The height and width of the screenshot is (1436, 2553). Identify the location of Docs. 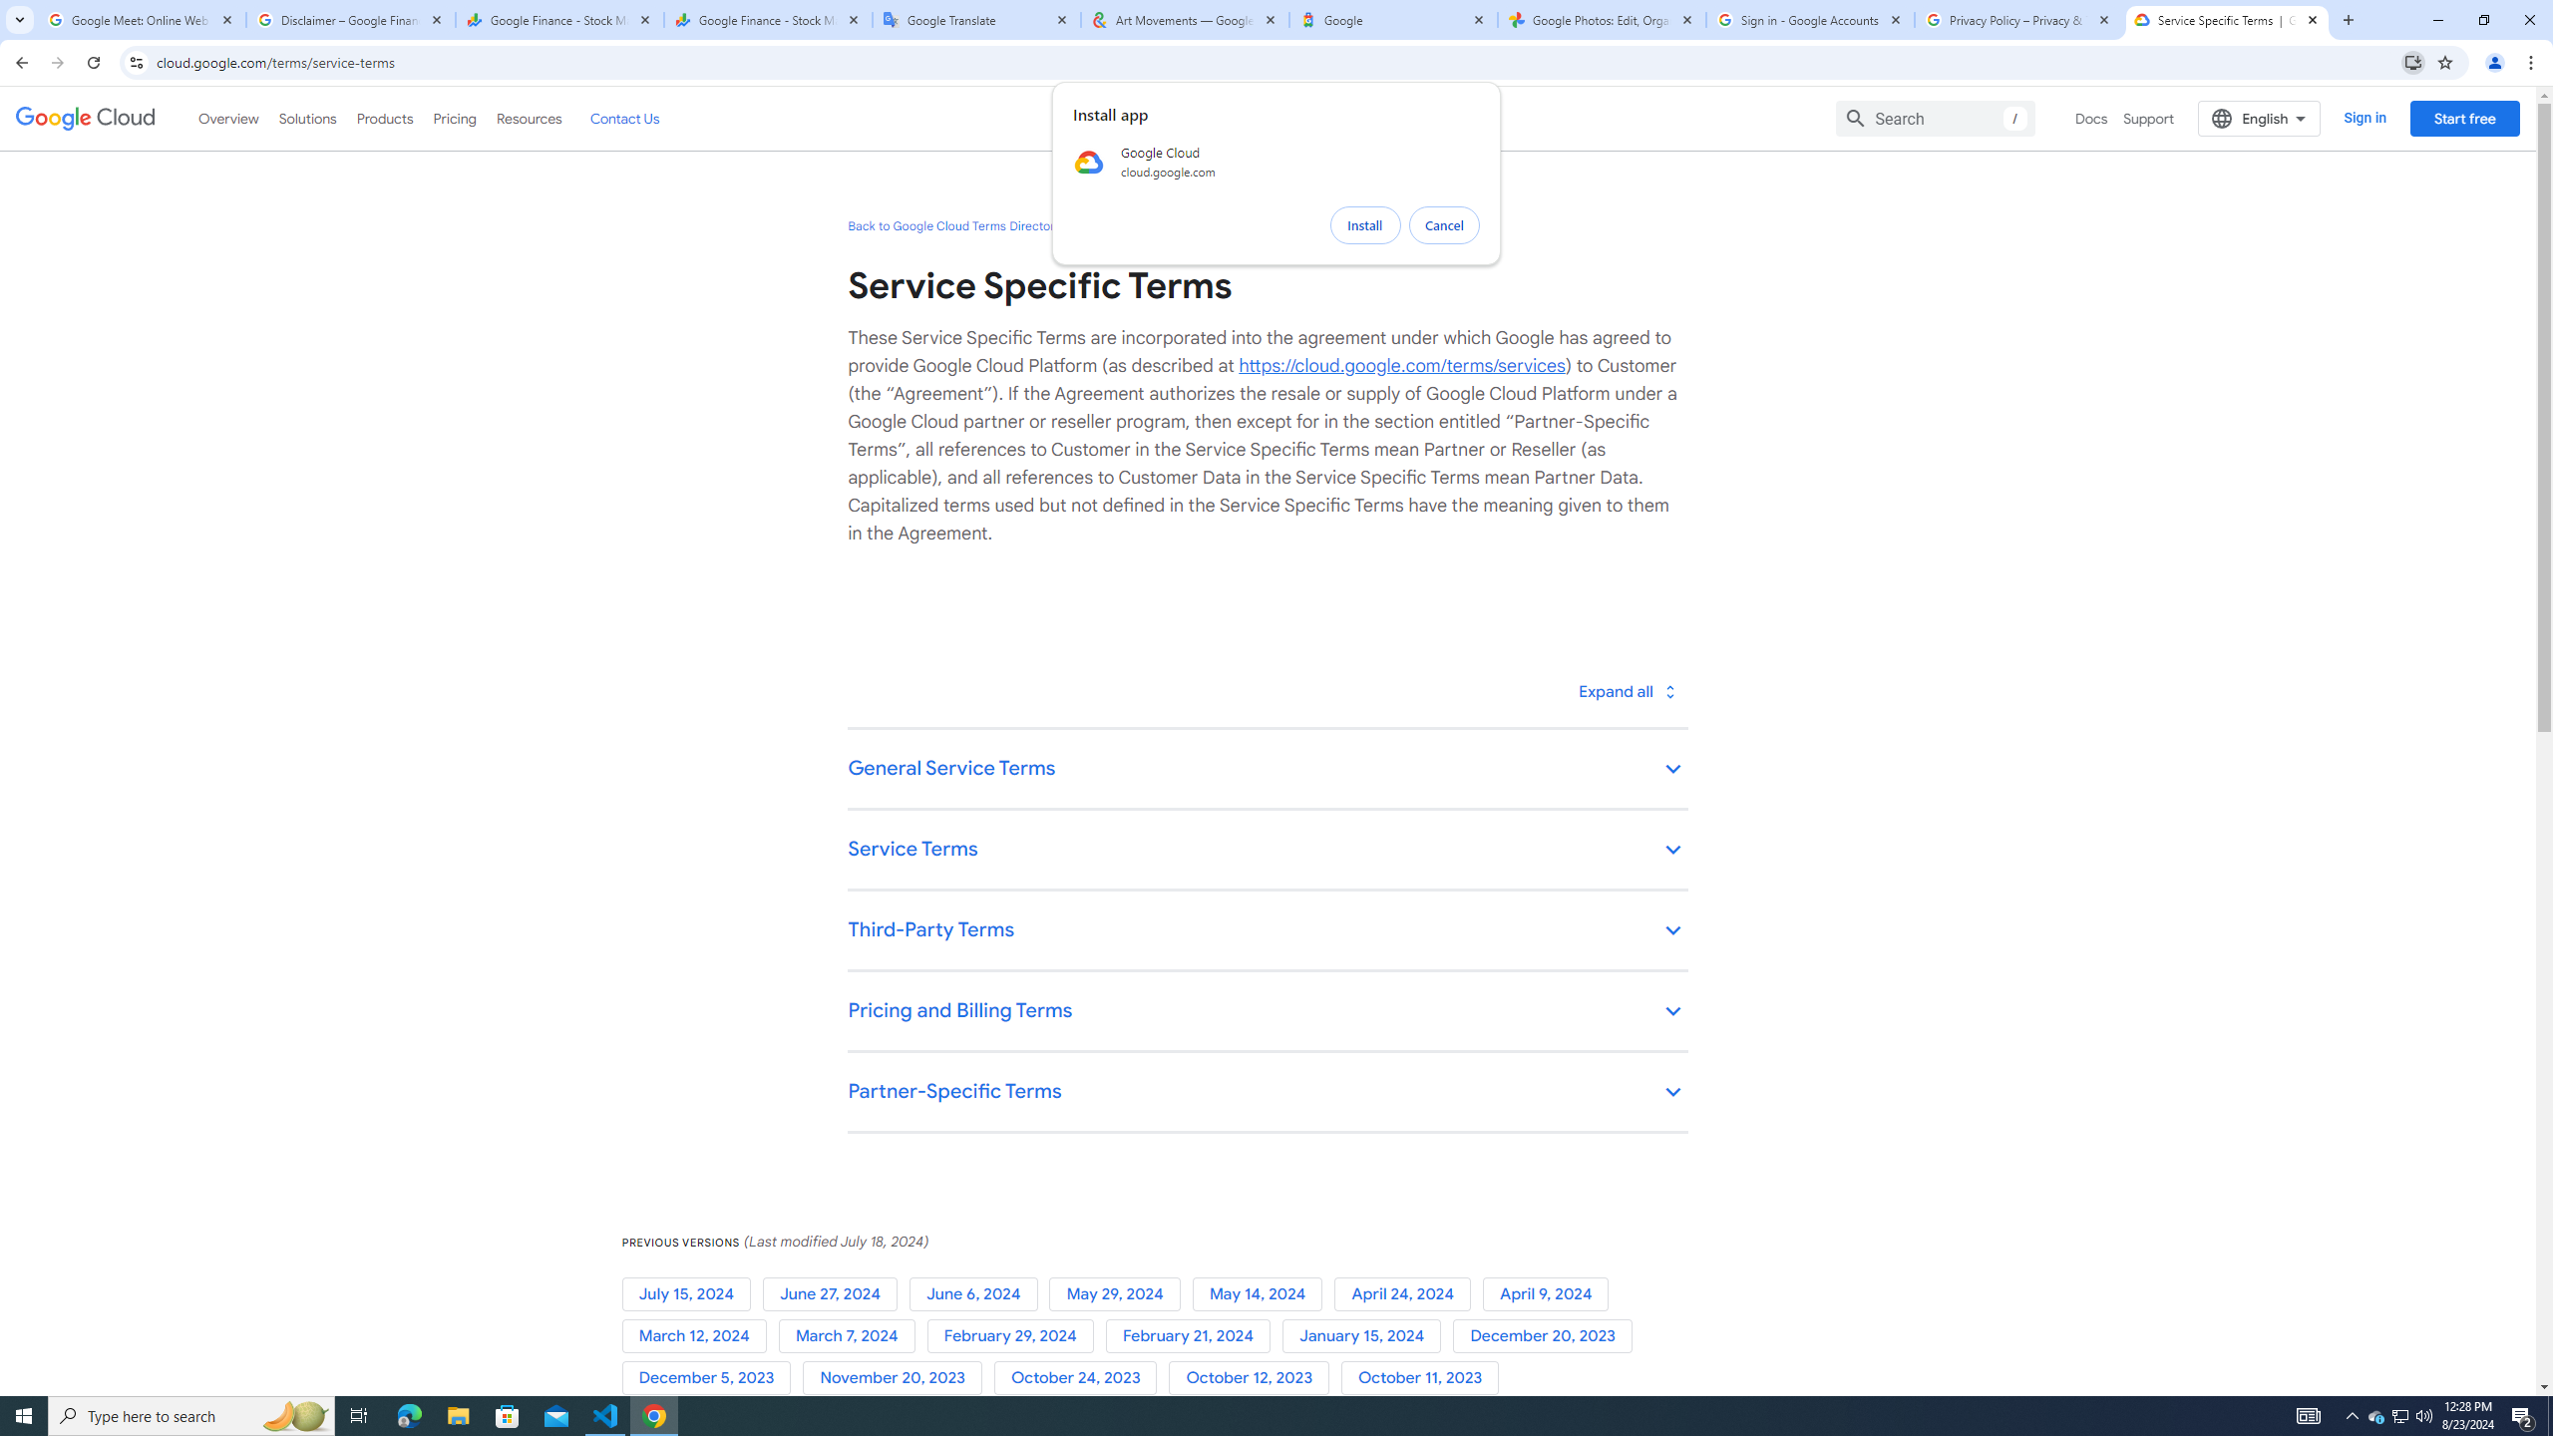
(2092, 118).